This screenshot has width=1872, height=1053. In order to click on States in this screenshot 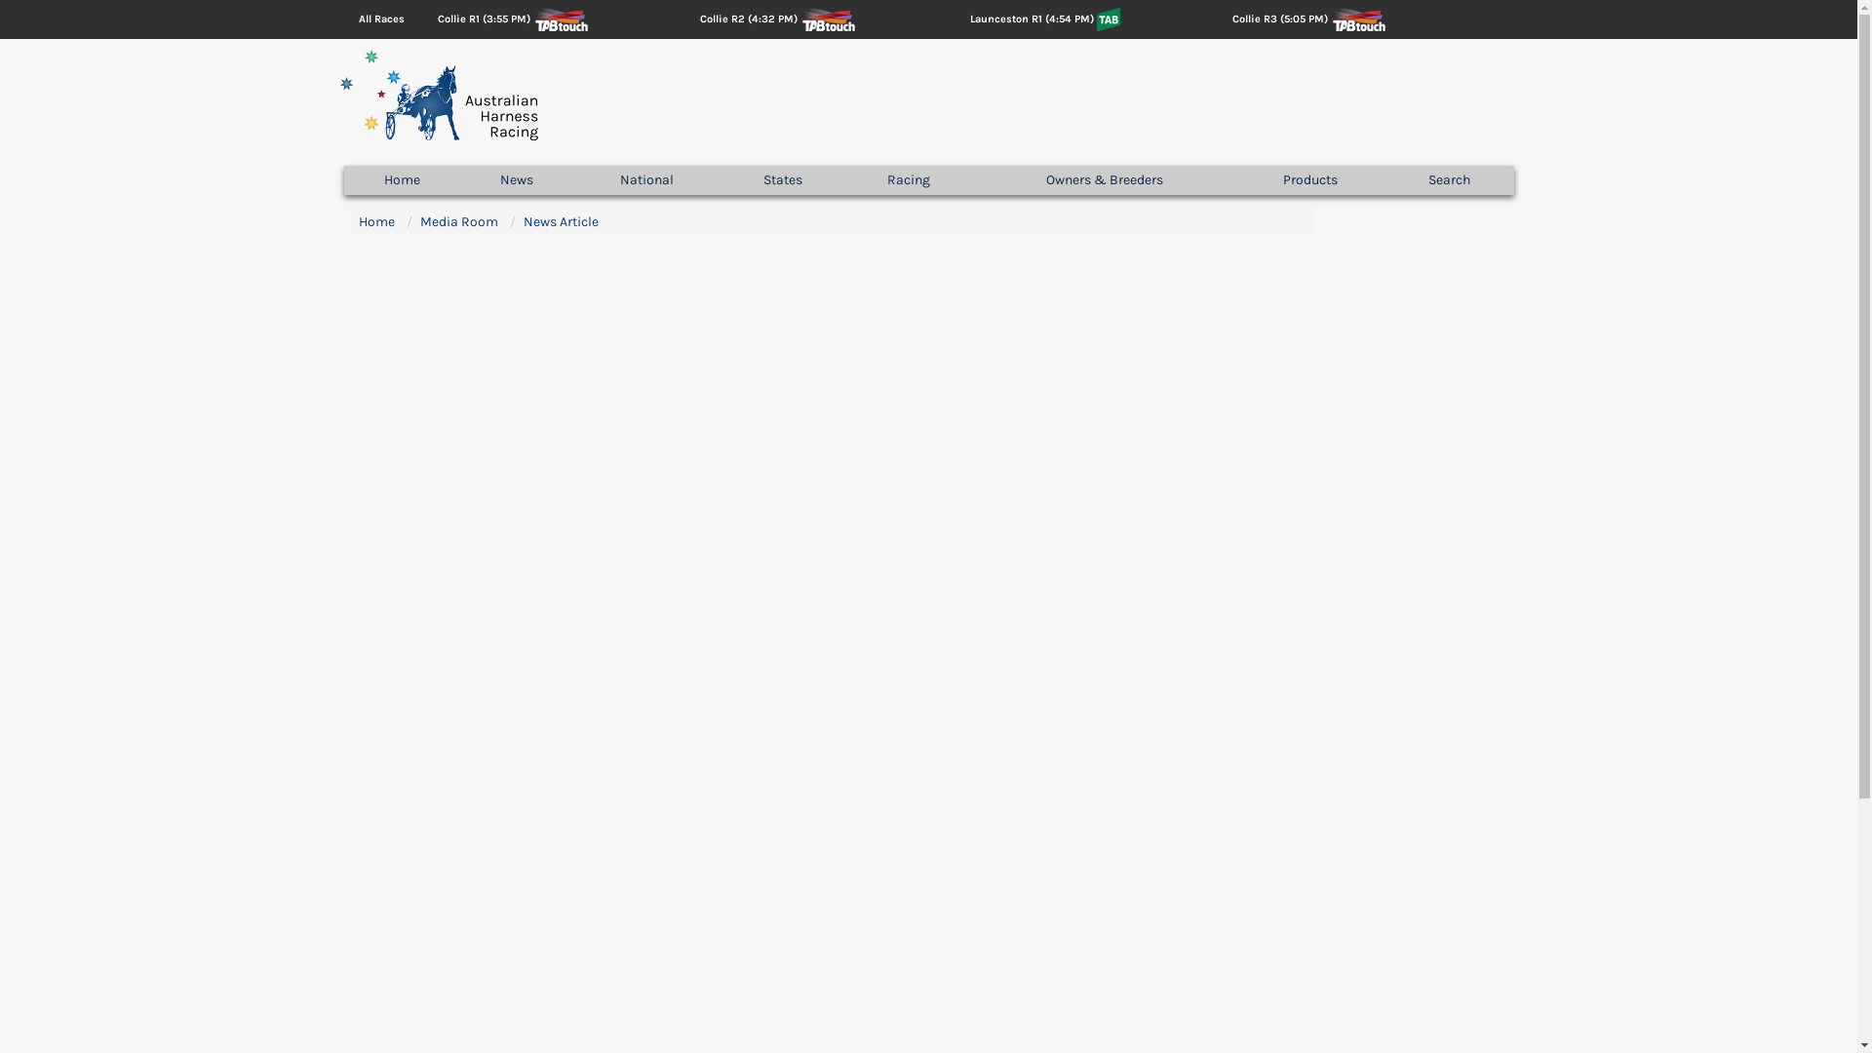, I will do `click(783, 180)`.